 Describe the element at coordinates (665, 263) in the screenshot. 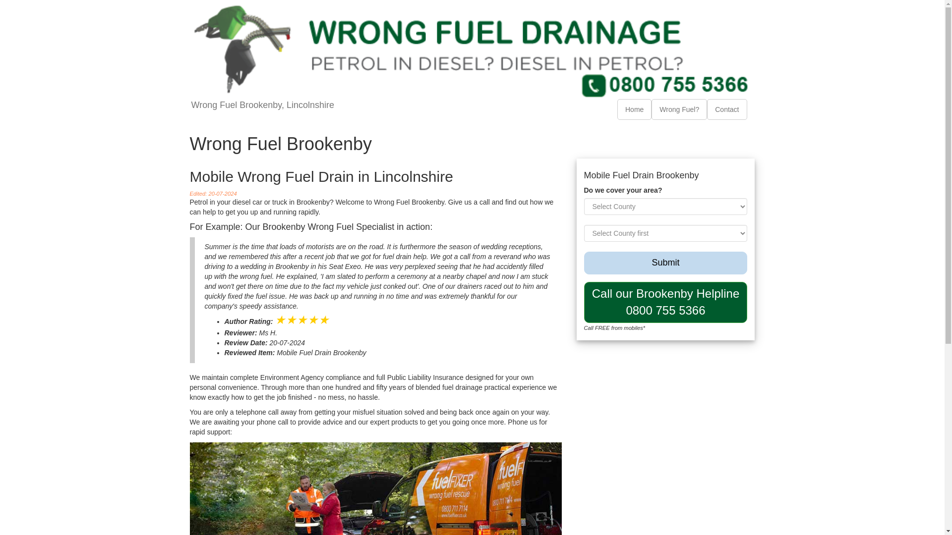

I see `Submit` at that location.